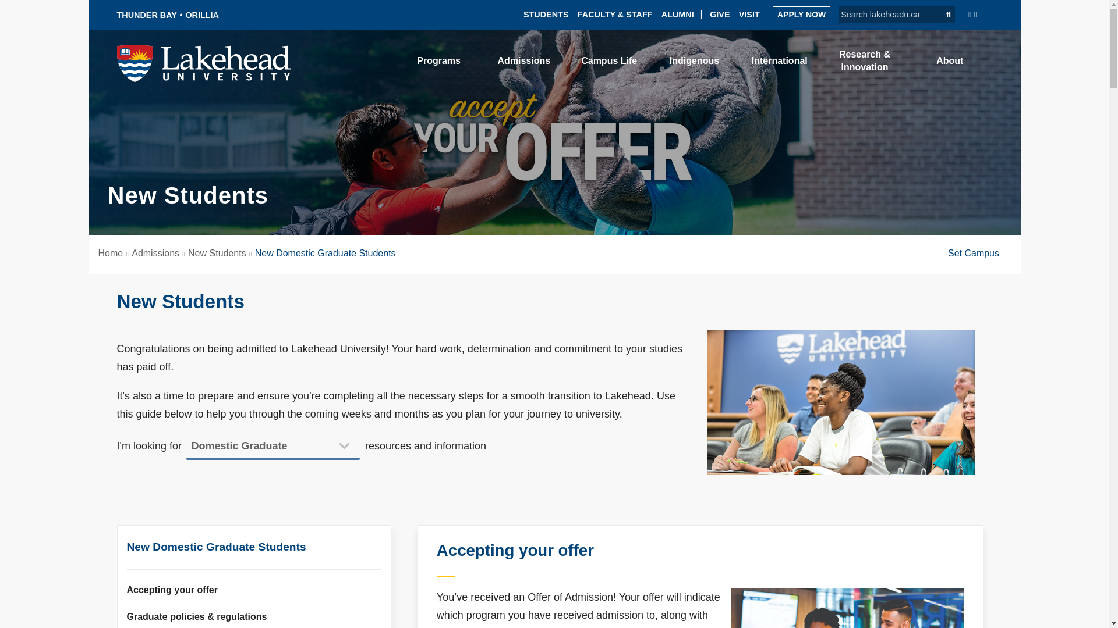 The height and width of the screenshot is (628, 1118). Describe the element at coordinates (801, 14) in the screenshot. I see `Application Guide` at that location.